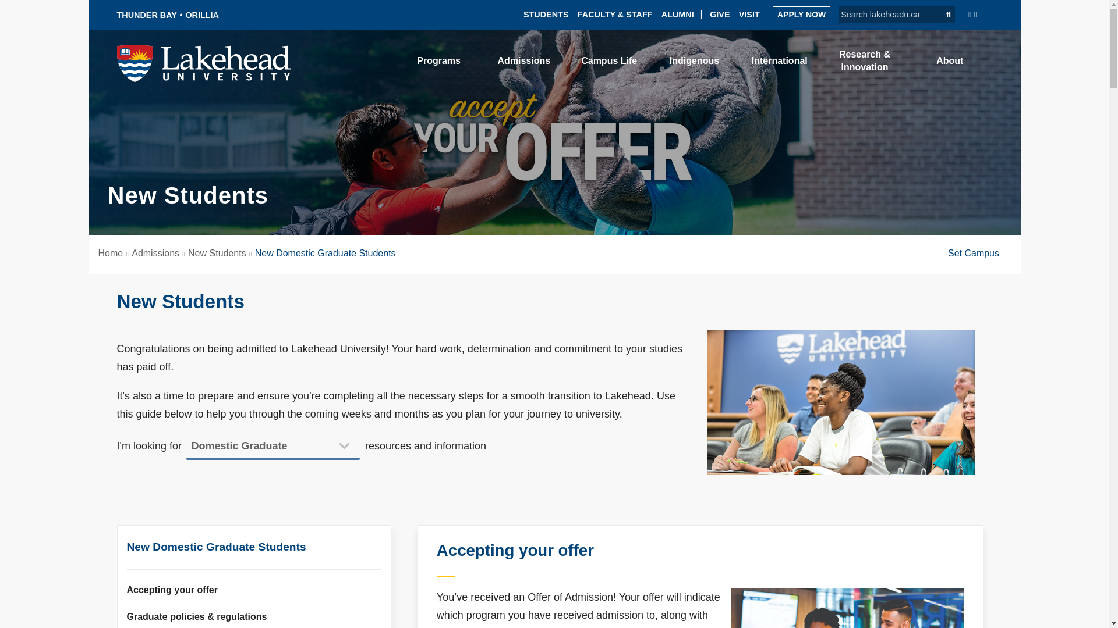 The height and width of the screenshot is (628, 1118). Describe the element at coordinates (801, 14) in the screenshot. I see `Application Guide` at that location.